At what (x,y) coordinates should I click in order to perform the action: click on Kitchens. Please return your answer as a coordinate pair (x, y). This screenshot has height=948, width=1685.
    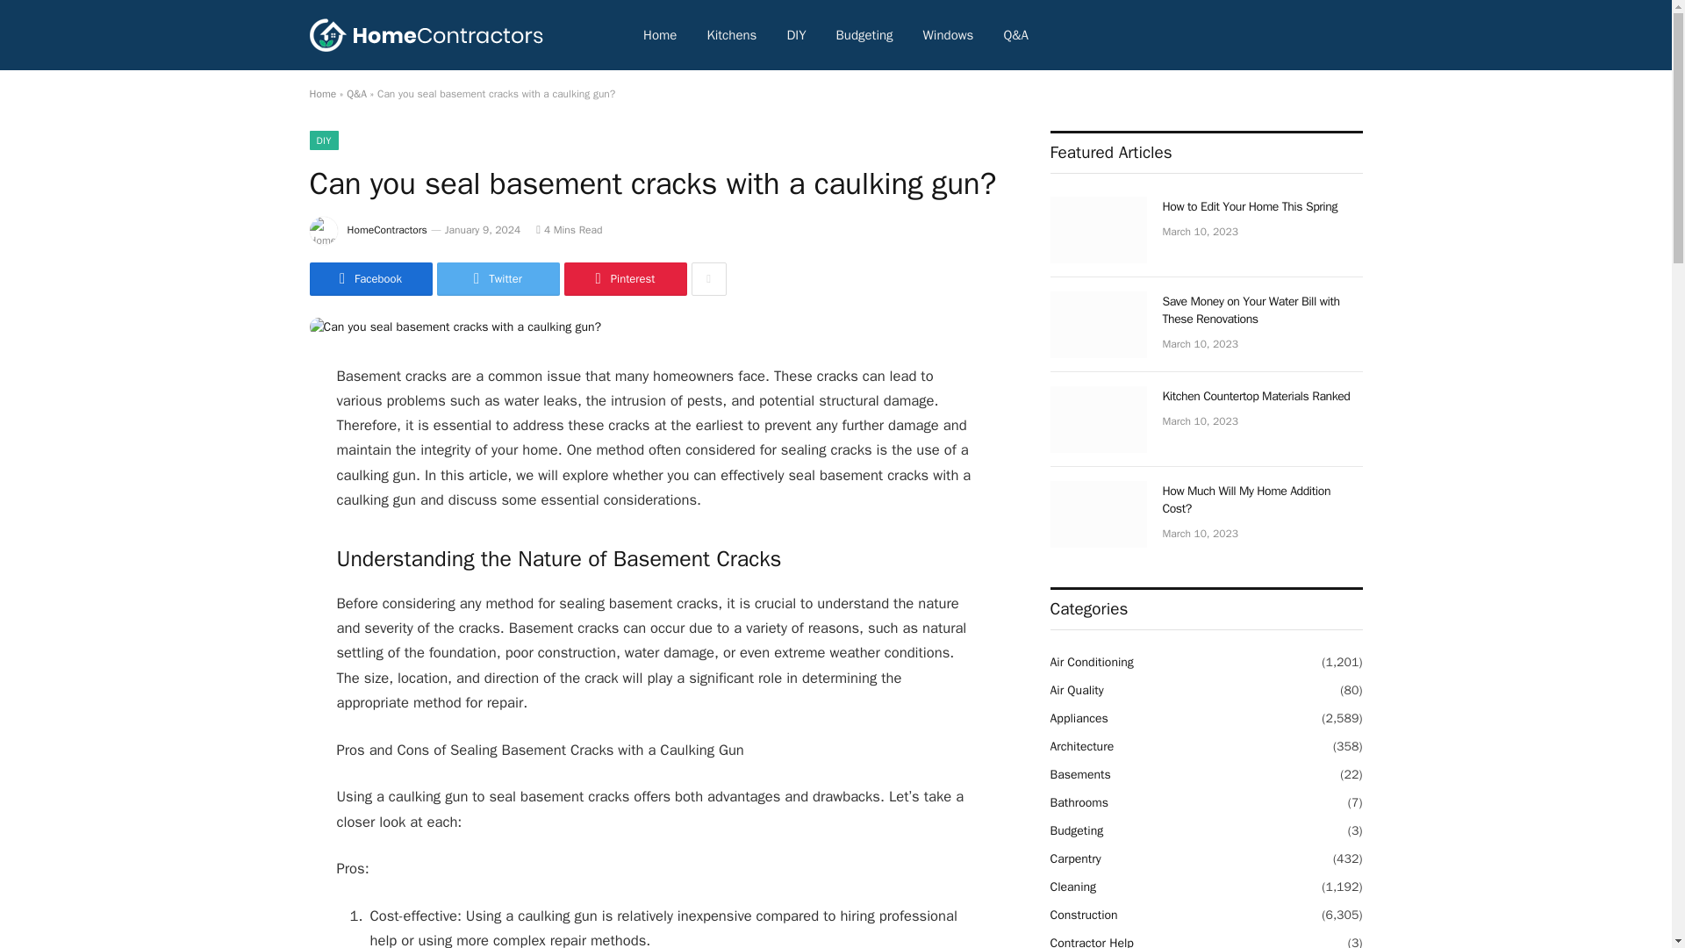
    Looking at the image, I should click on (731, 35).